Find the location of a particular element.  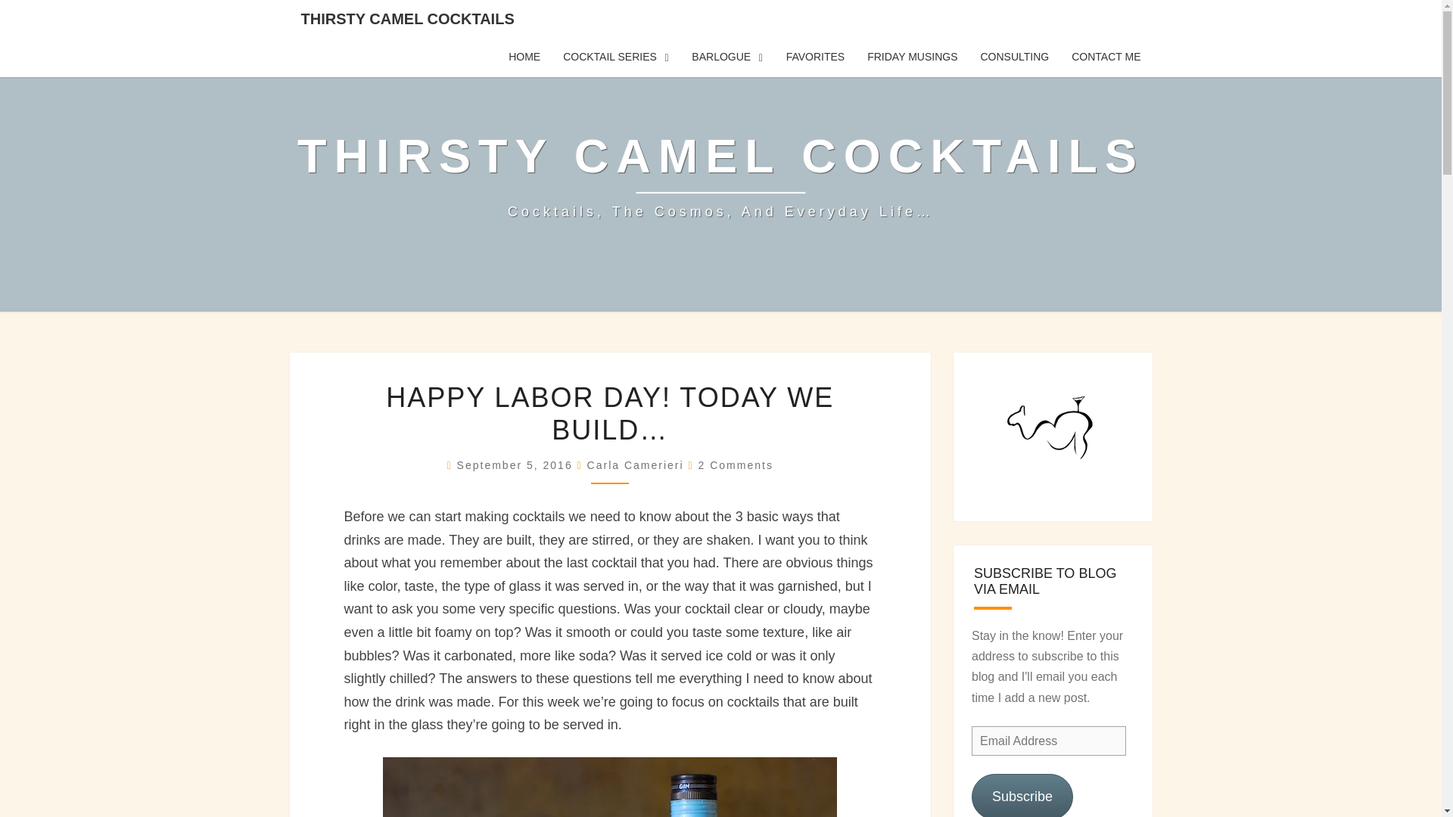

COCKTAIL SERIES is located at coordinates (616, 57).